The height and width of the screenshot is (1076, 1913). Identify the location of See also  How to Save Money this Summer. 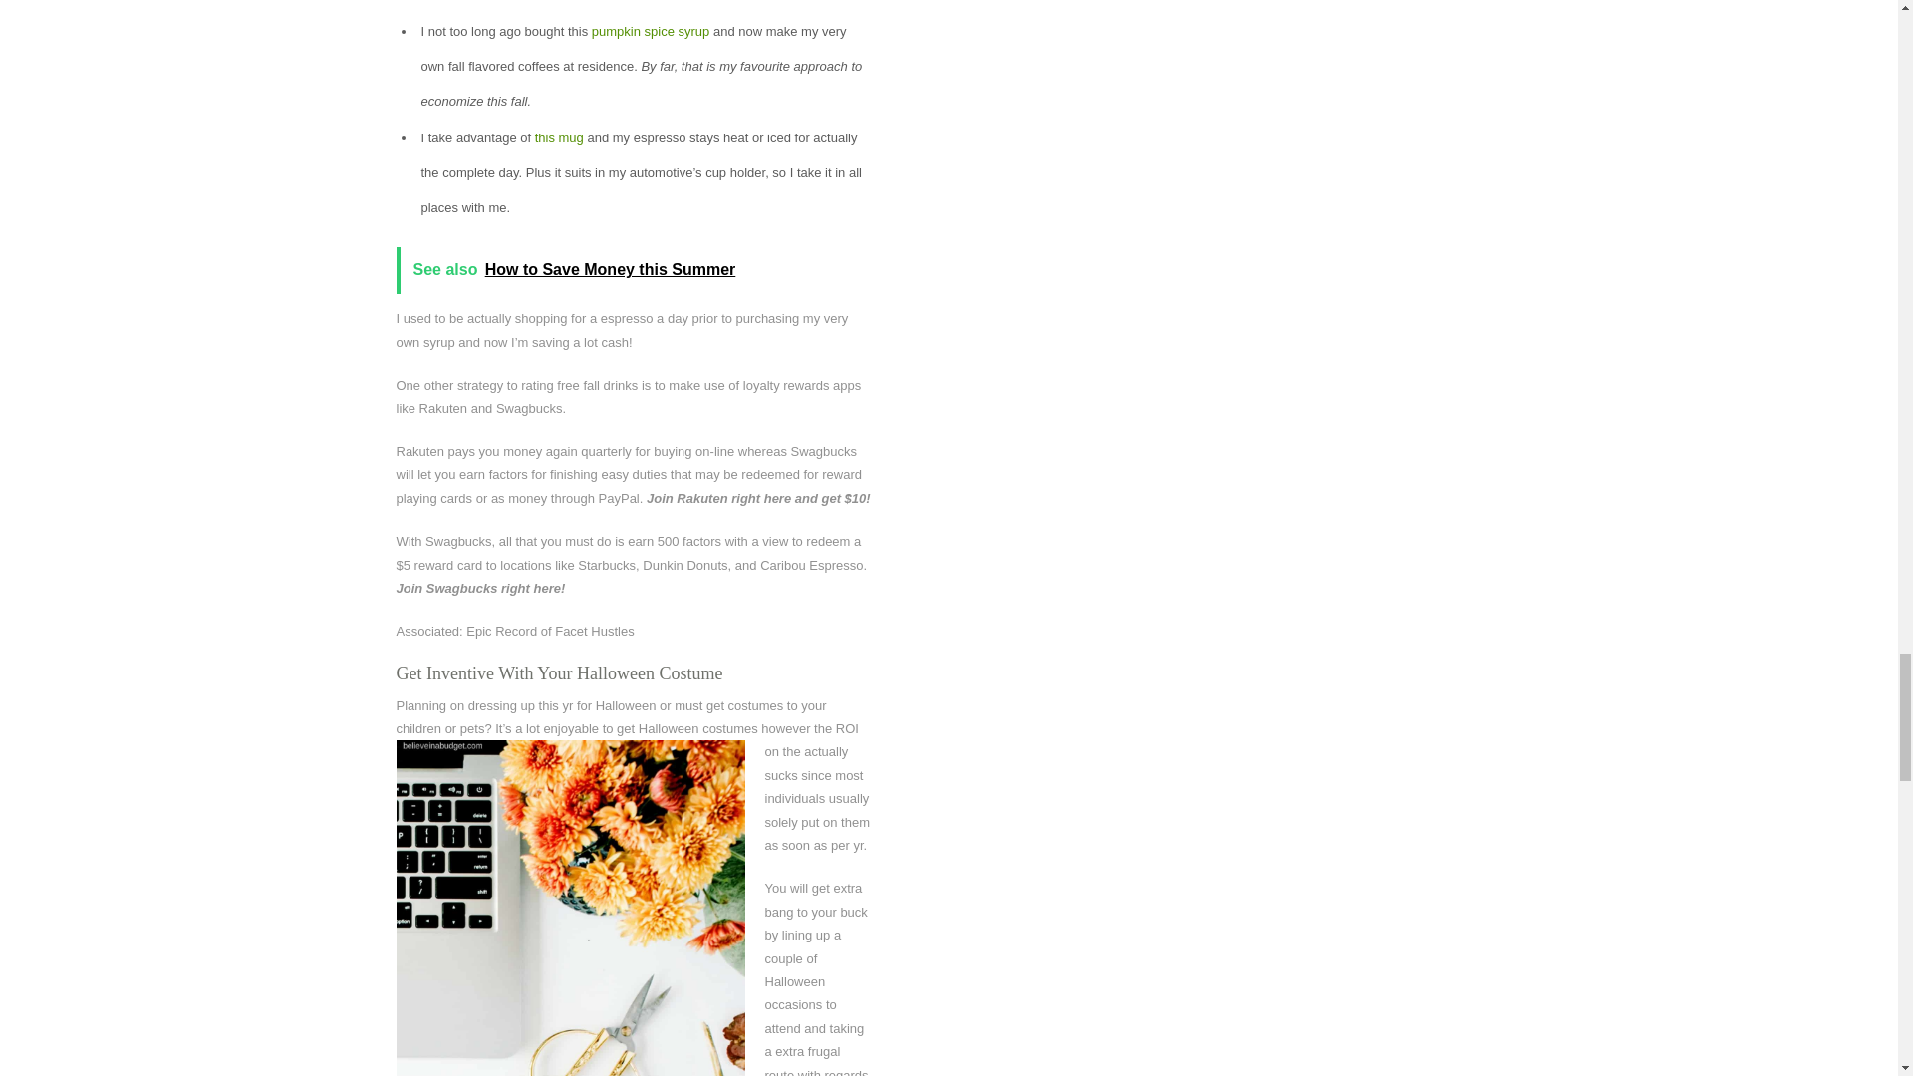
(636, 270).